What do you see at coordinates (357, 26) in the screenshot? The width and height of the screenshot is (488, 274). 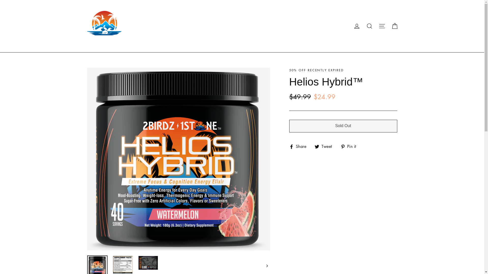 I see `Log in` at bounding box center [357, 26].